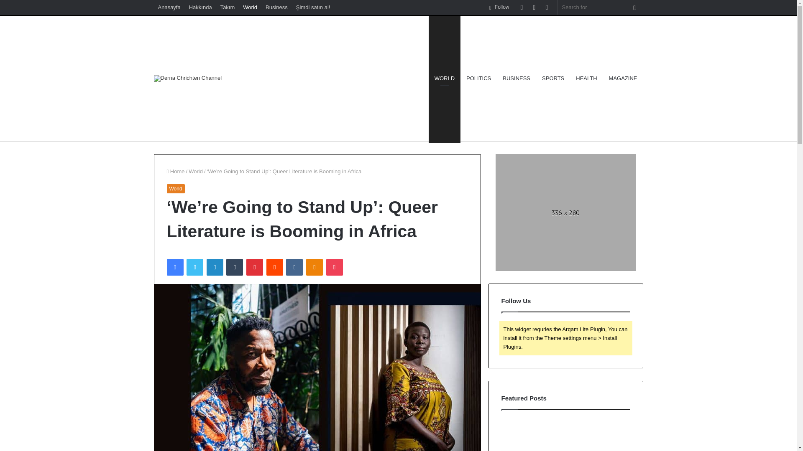 The image size is (803, 451). I want to click on Home, so click(175, 171).